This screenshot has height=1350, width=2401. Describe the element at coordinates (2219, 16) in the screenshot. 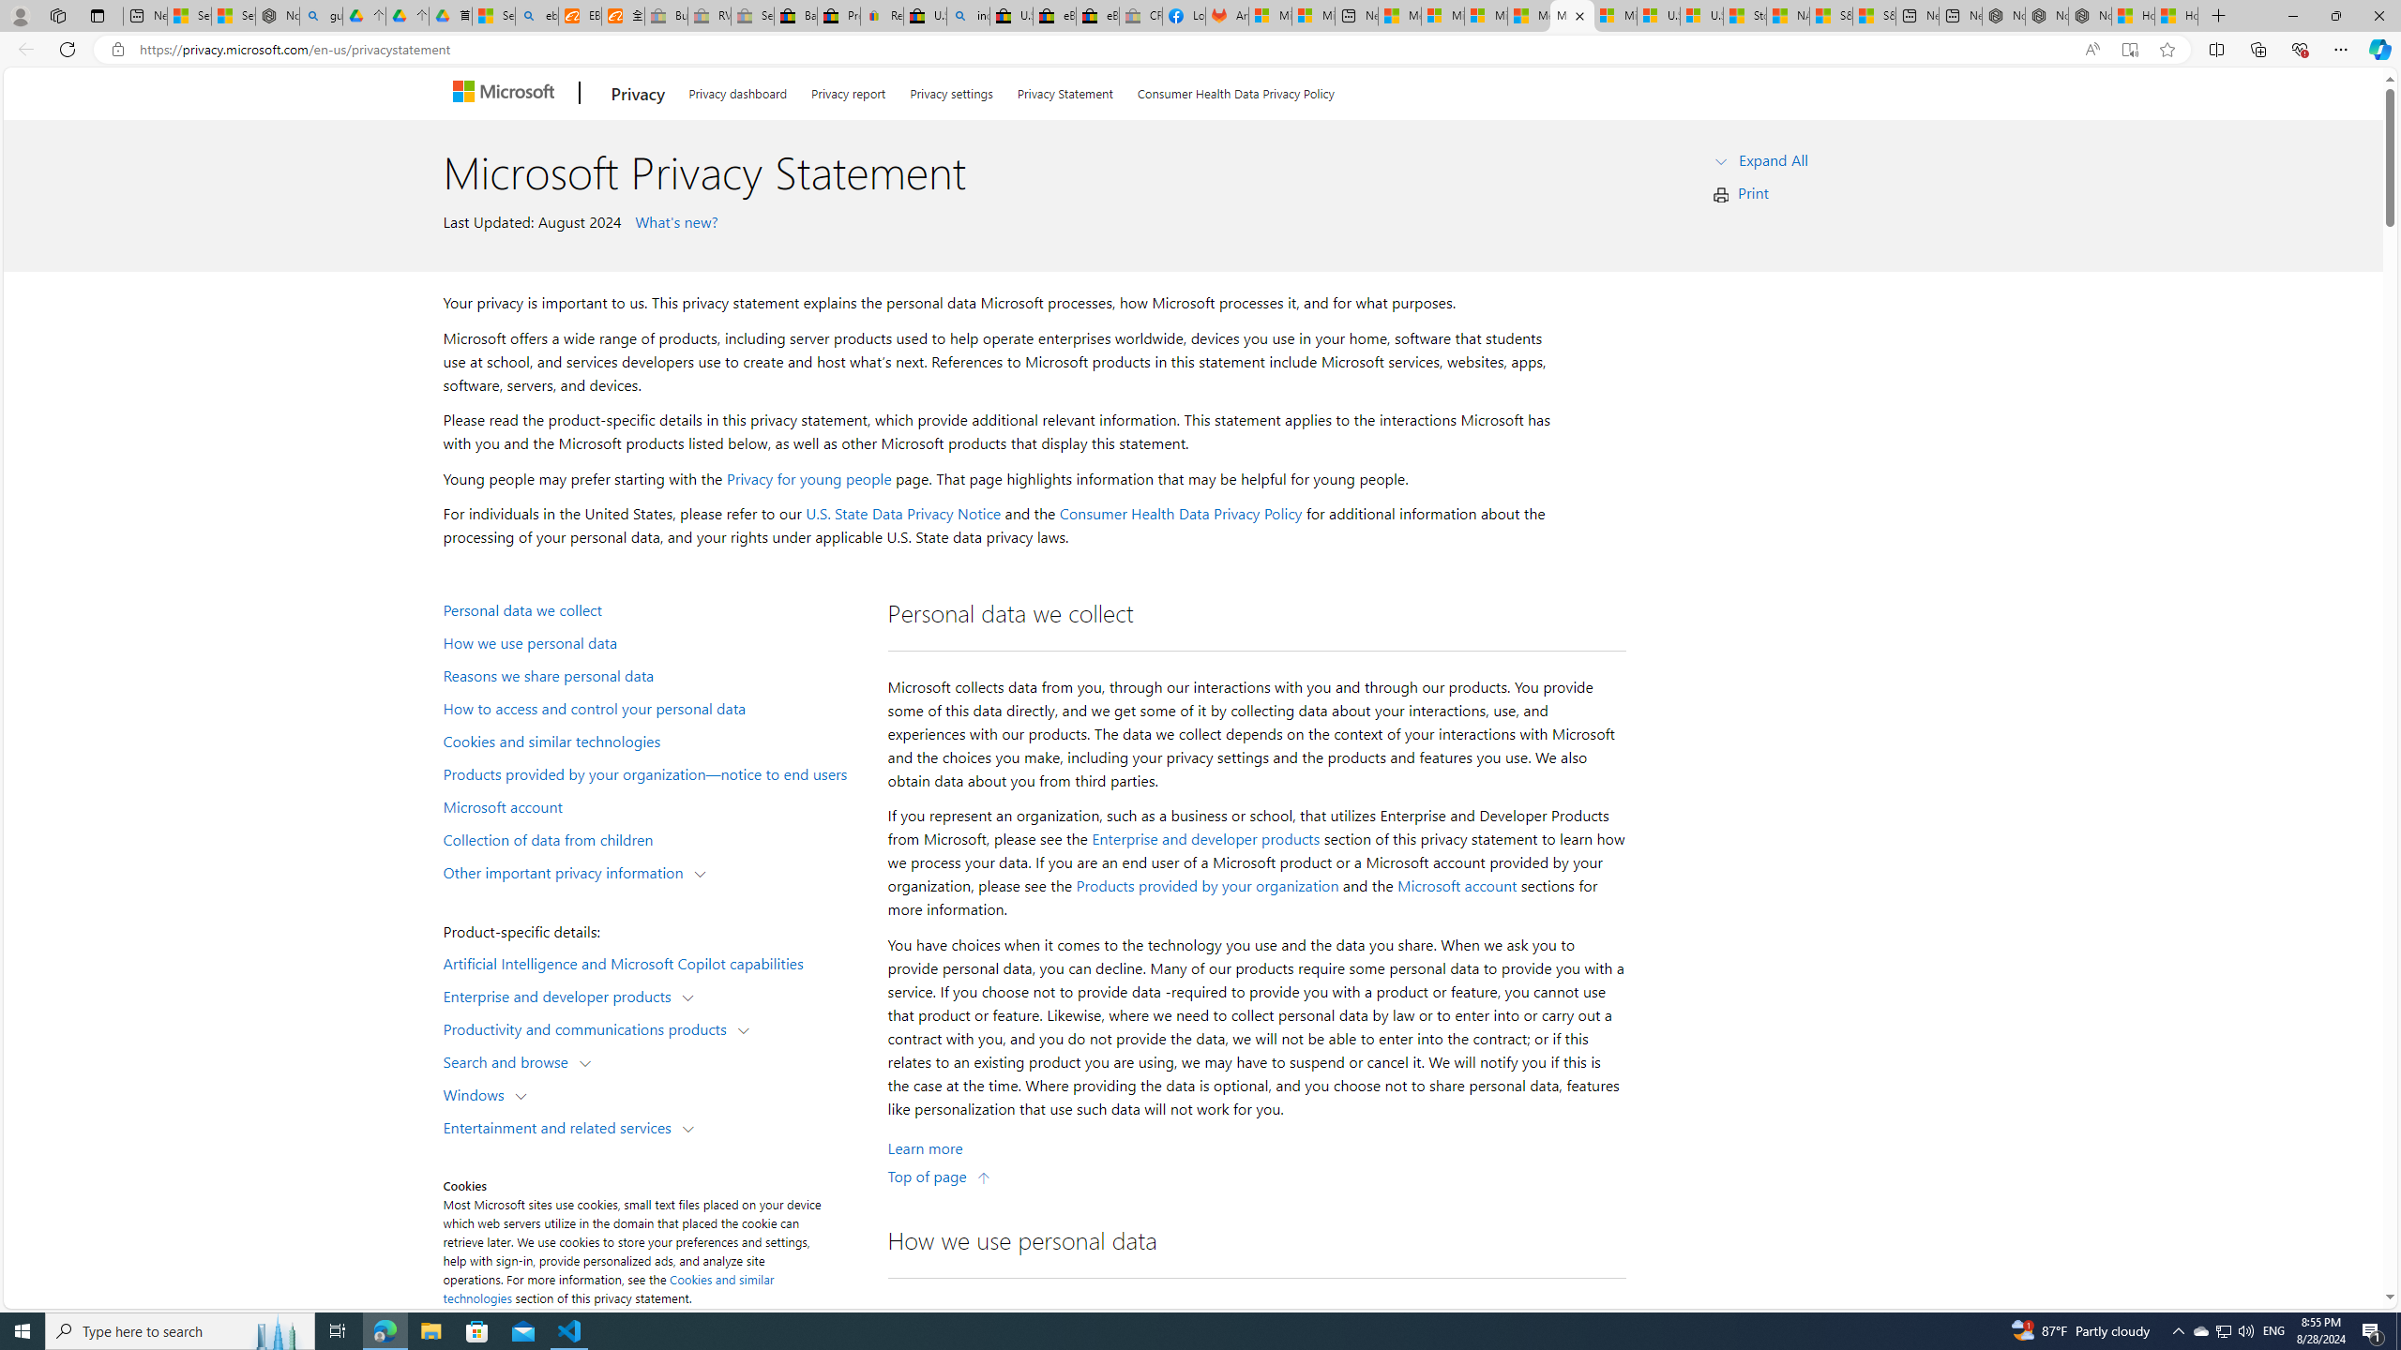

I see `New Tab` at that location.